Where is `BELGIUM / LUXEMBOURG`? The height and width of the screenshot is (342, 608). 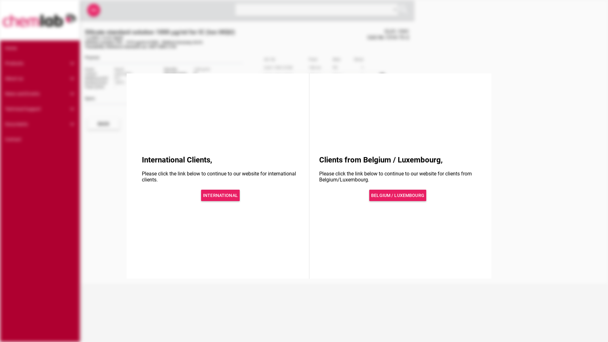
BELGIUM / LUXEMBOURG is located at coordinates (398, 195).